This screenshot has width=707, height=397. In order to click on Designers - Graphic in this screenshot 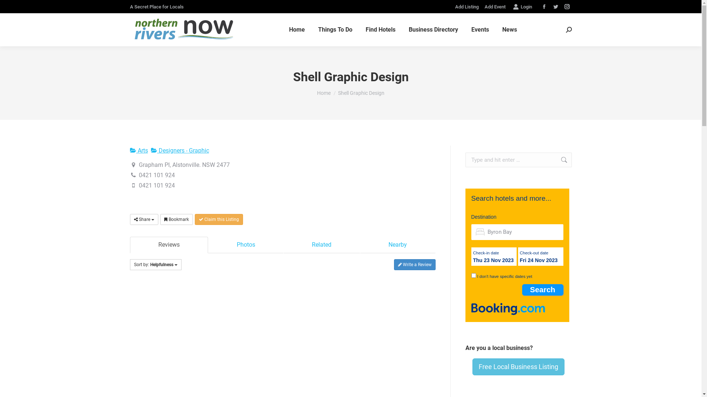, I will do `click(180, 151)`.